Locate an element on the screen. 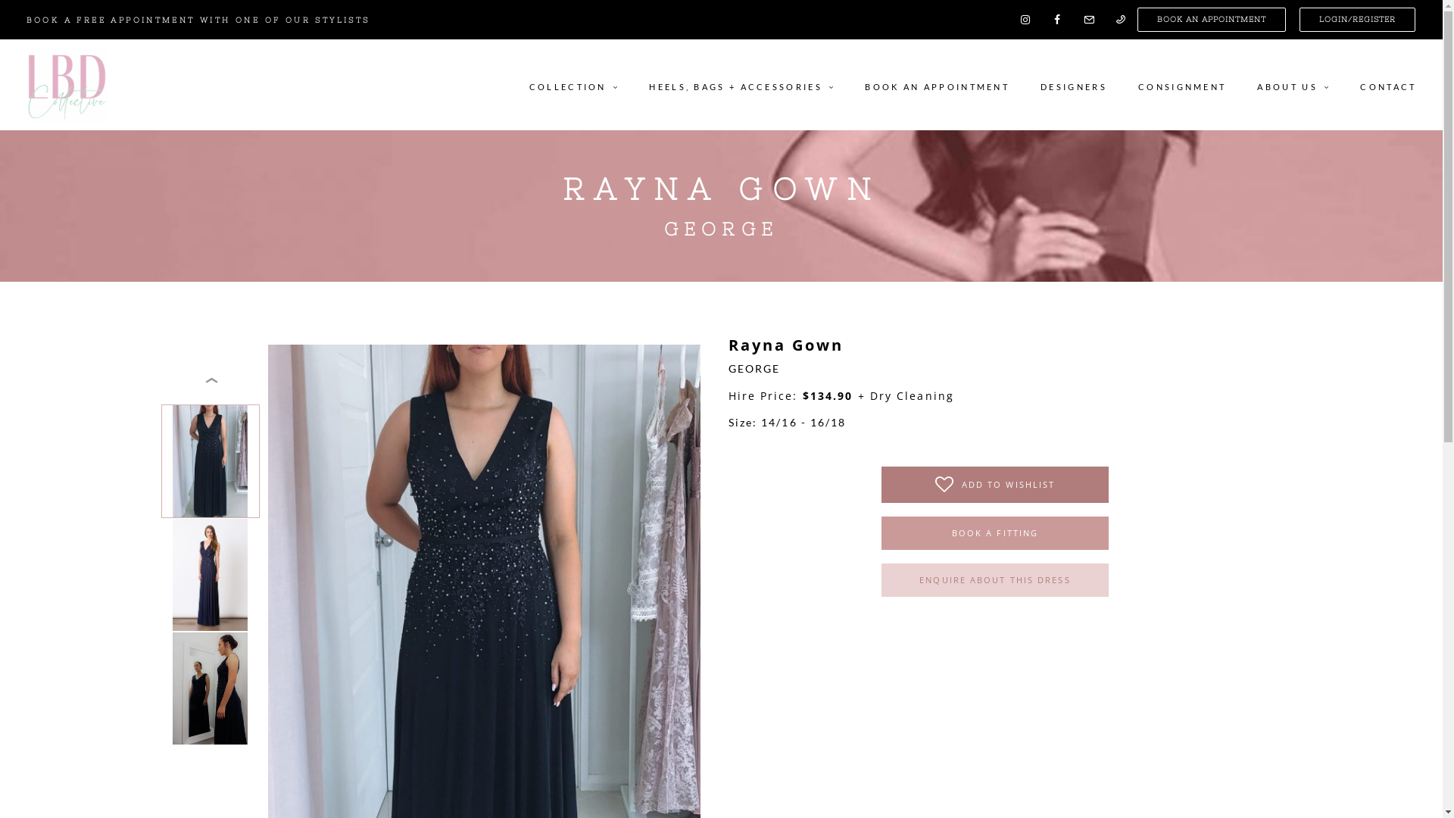 This screenshot has width=1454, height=818. ENQUIRE ABOUT THIS DRESS is located at coordinates (995, 580).